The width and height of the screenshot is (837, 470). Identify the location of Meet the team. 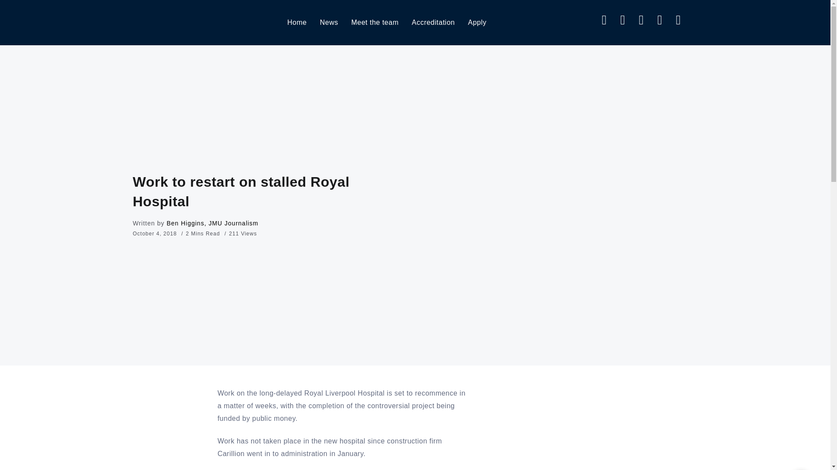
(375, 23).